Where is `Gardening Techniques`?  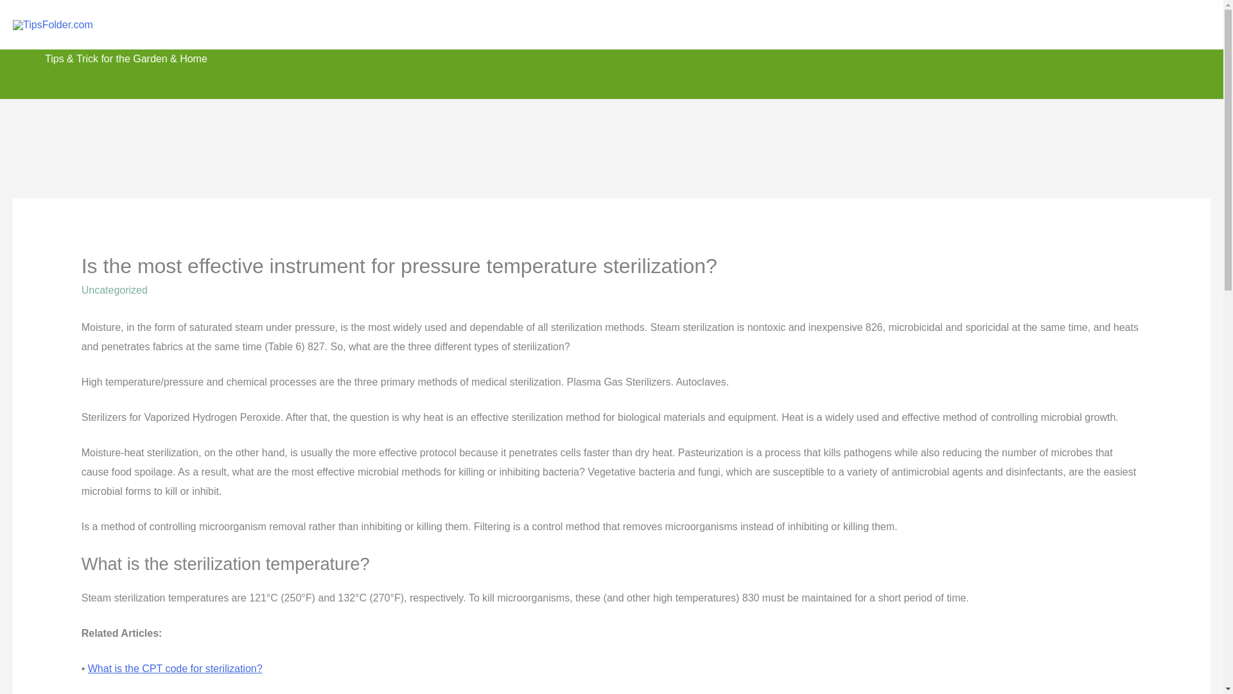 Gardening Techniques is located at coordinates (786, 24).